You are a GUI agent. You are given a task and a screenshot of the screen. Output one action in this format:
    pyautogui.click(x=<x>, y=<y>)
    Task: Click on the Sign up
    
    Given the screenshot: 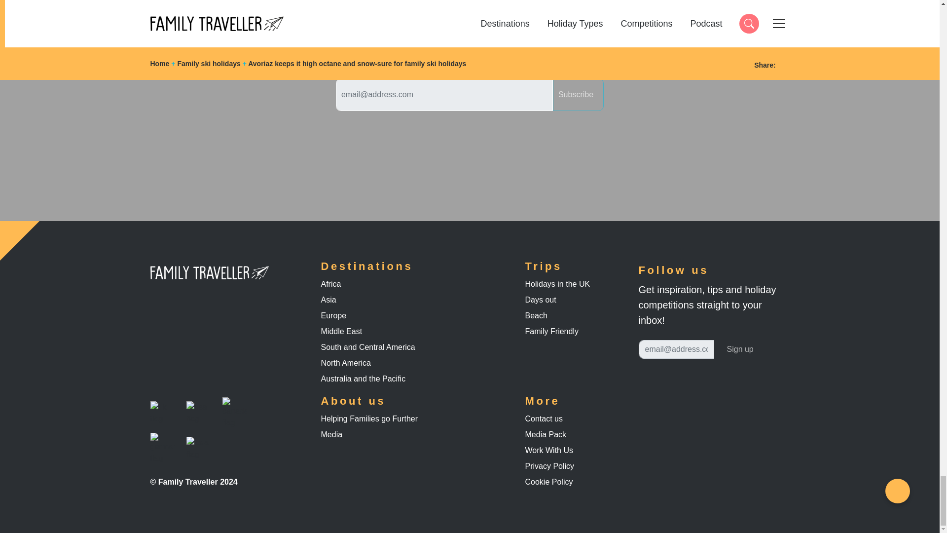 What is the action you would take?
    pyautogui.click(x=740, y=349)
    